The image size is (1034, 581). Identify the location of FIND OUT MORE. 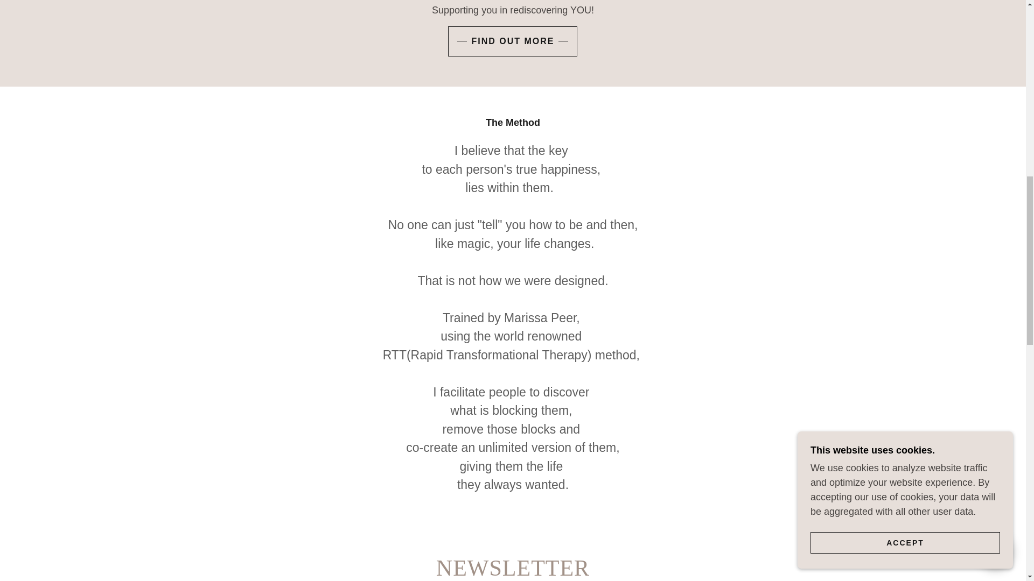
(512, 41).